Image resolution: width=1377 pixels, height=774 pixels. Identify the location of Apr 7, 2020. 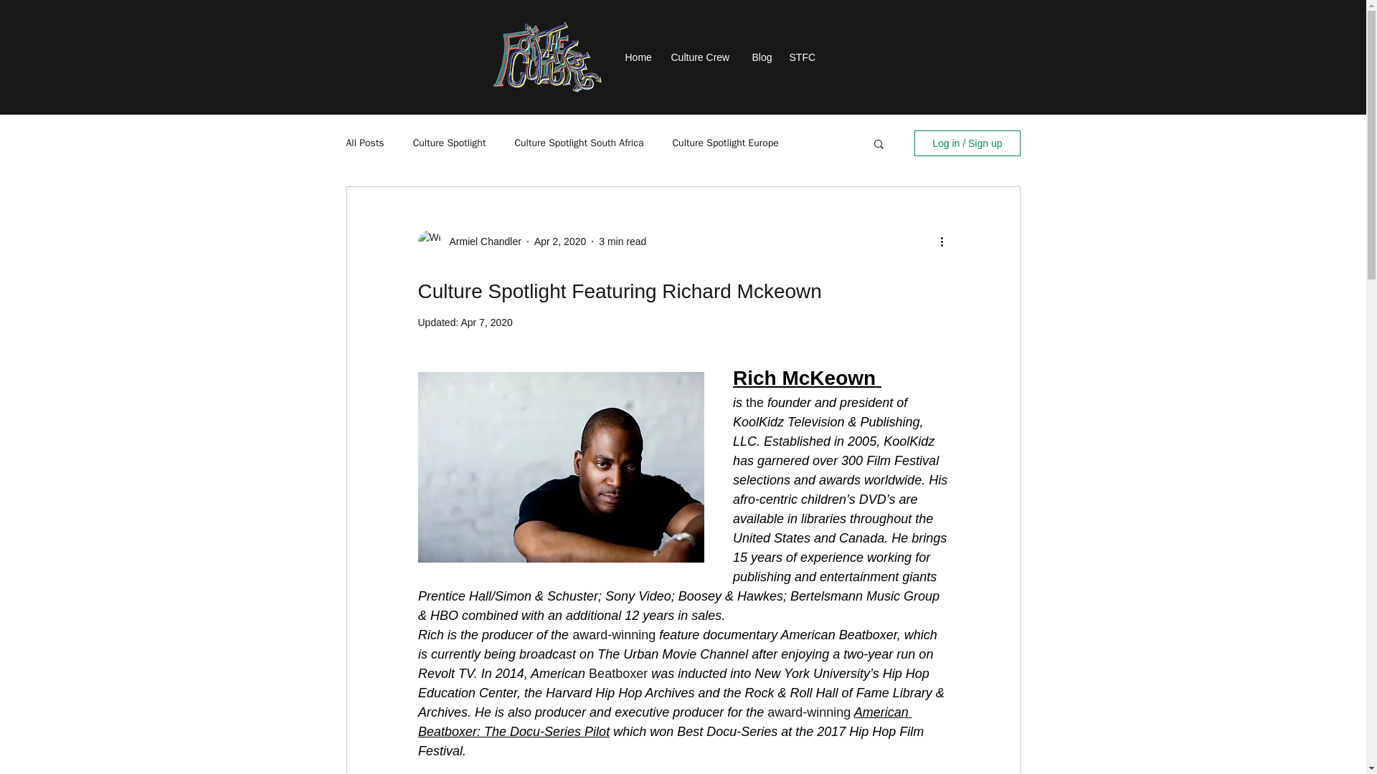
(486, 322).